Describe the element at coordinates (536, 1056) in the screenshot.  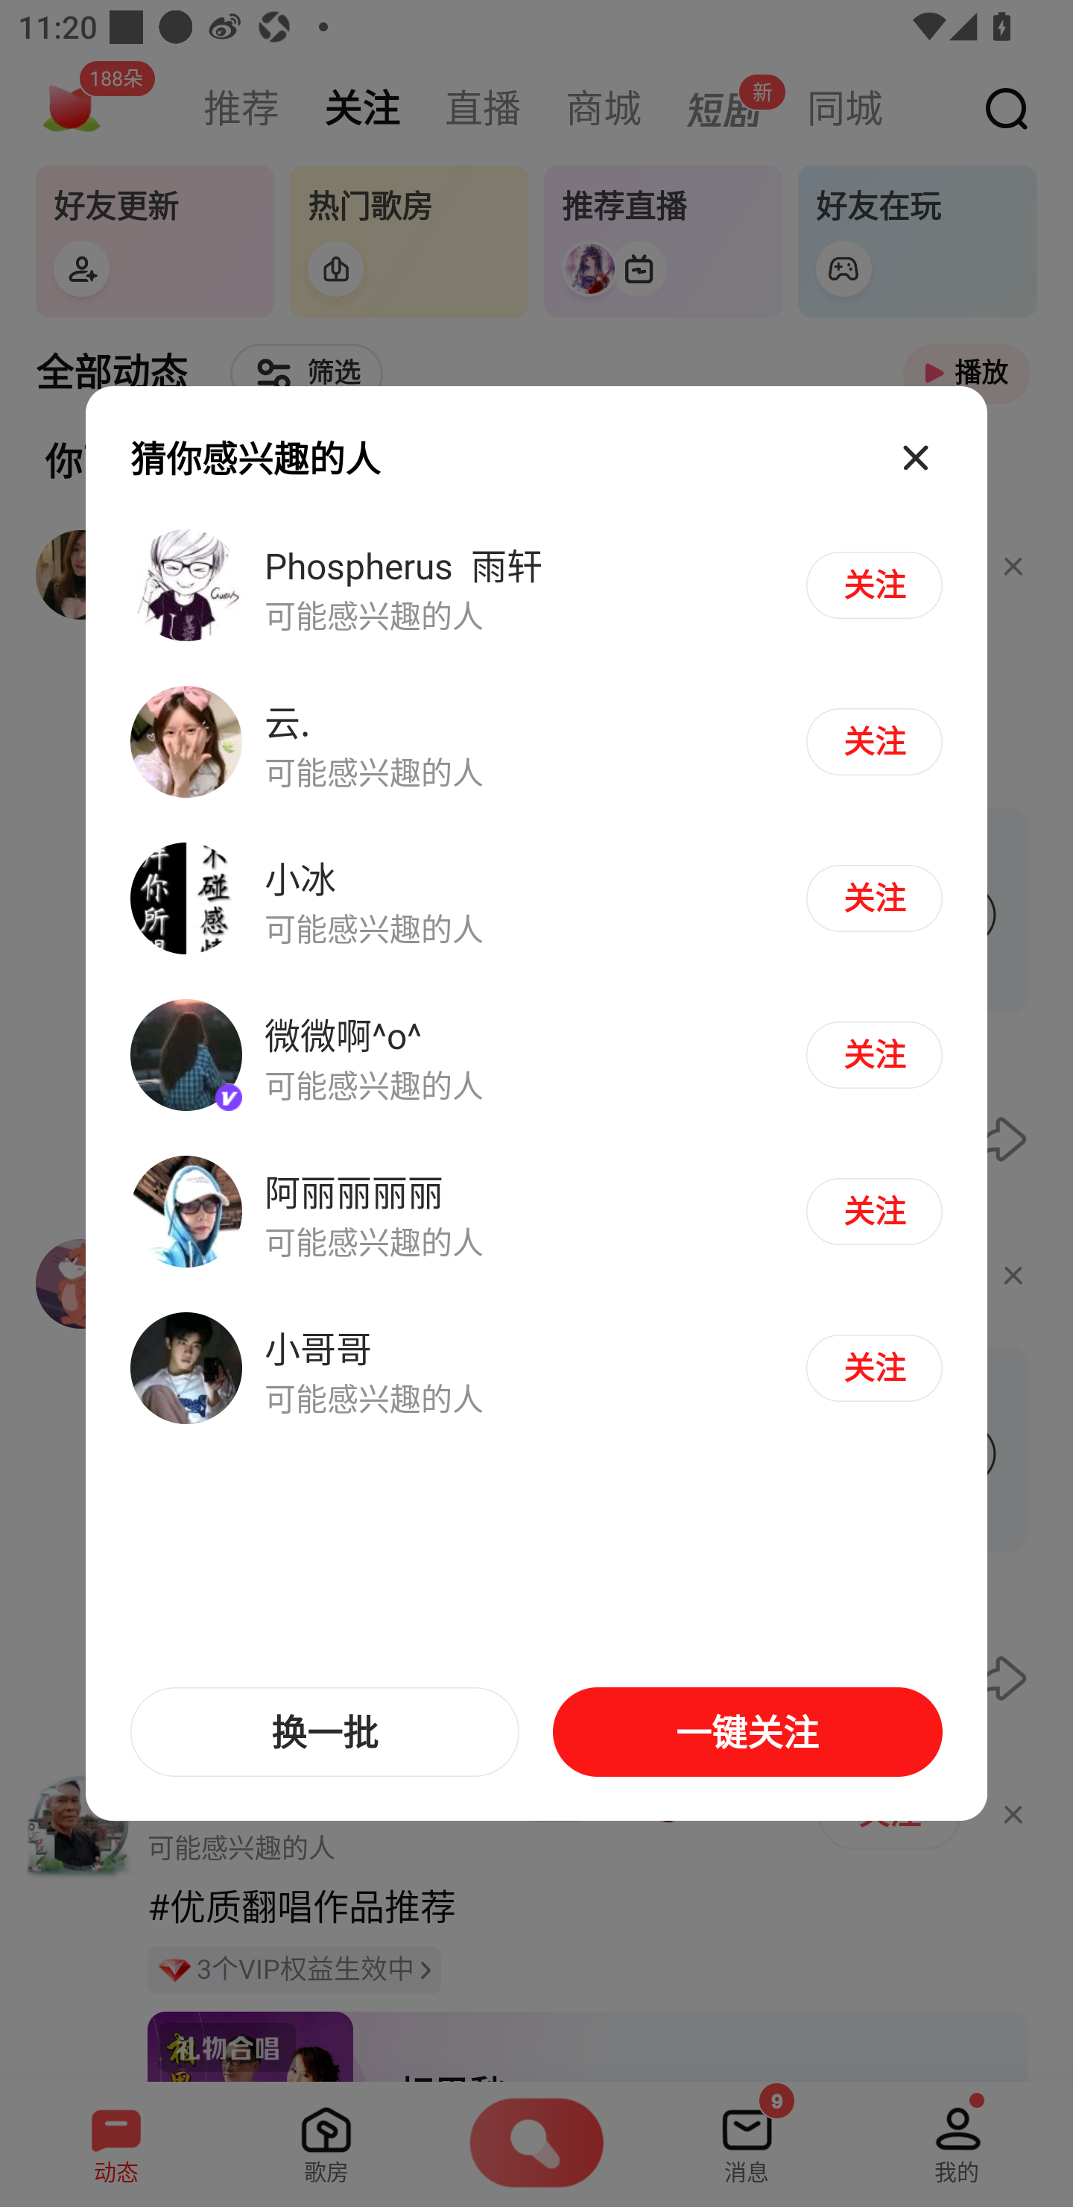
I see `微微啊^o^ 可能感兴趣的人 关注 按钮` at that location.